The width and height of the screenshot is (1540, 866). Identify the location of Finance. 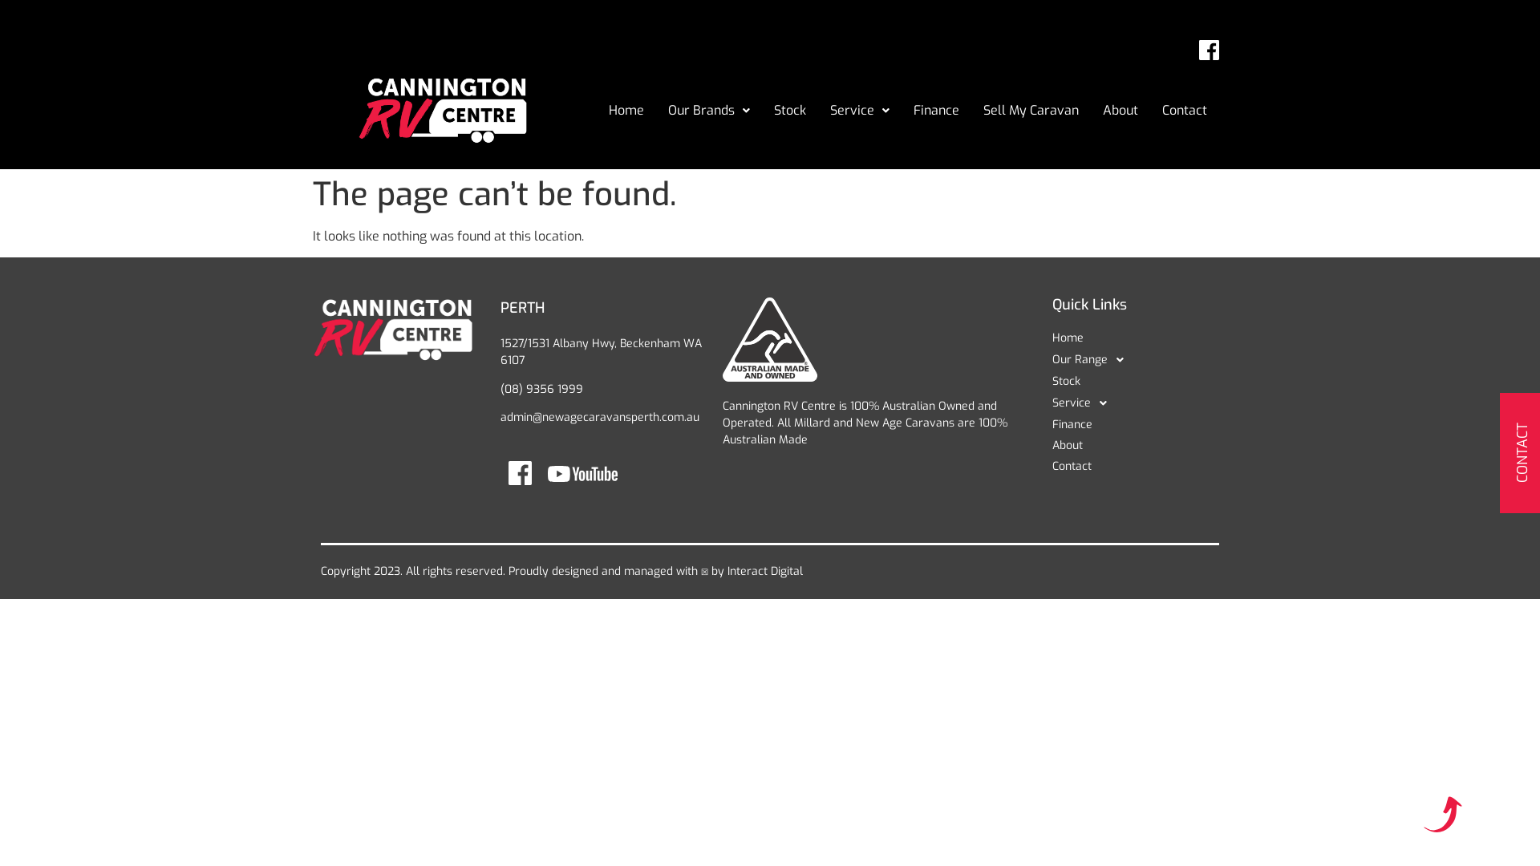
(1140, 425).